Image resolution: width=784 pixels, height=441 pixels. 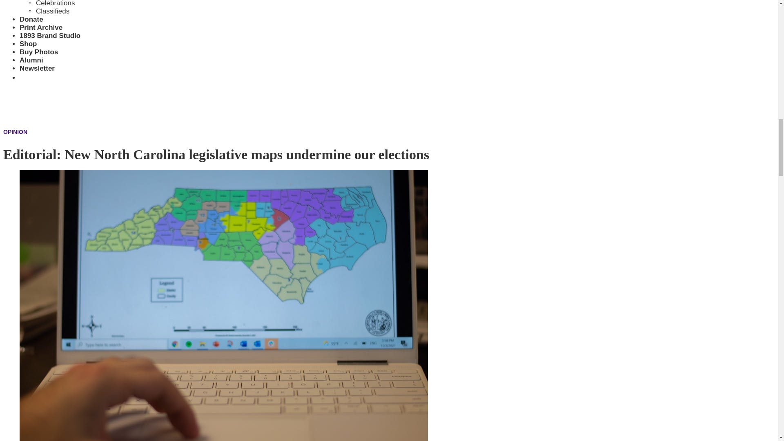 I want to click on Donate, so click(x=31, y=19).